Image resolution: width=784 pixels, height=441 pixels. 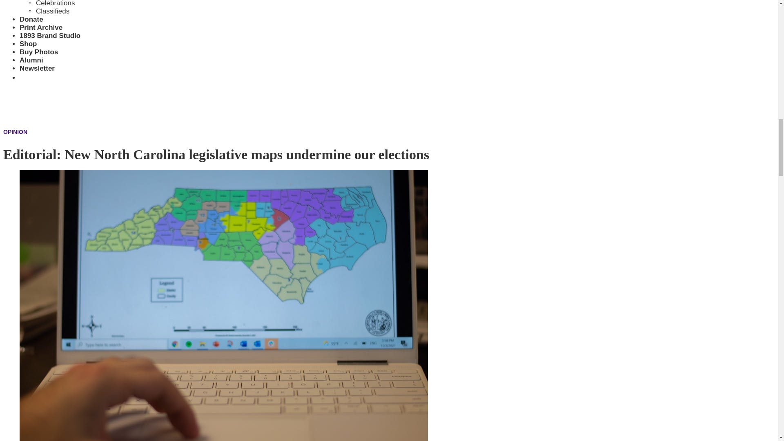 I want to click on Donate, so click(x=31, y=19).